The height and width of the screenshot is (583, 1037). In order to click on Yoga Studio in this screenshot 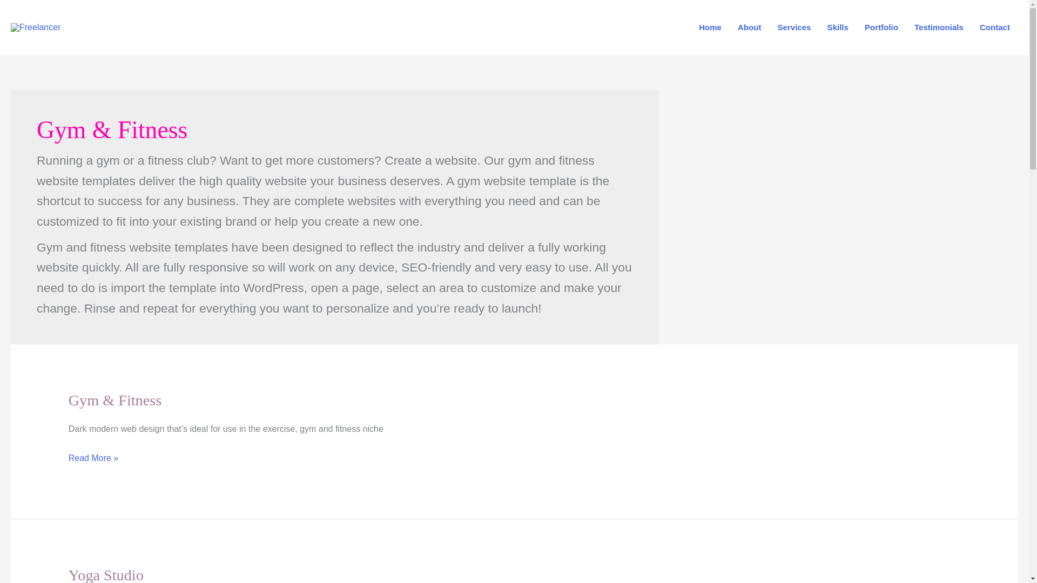, I will do `click(106, 574)`.